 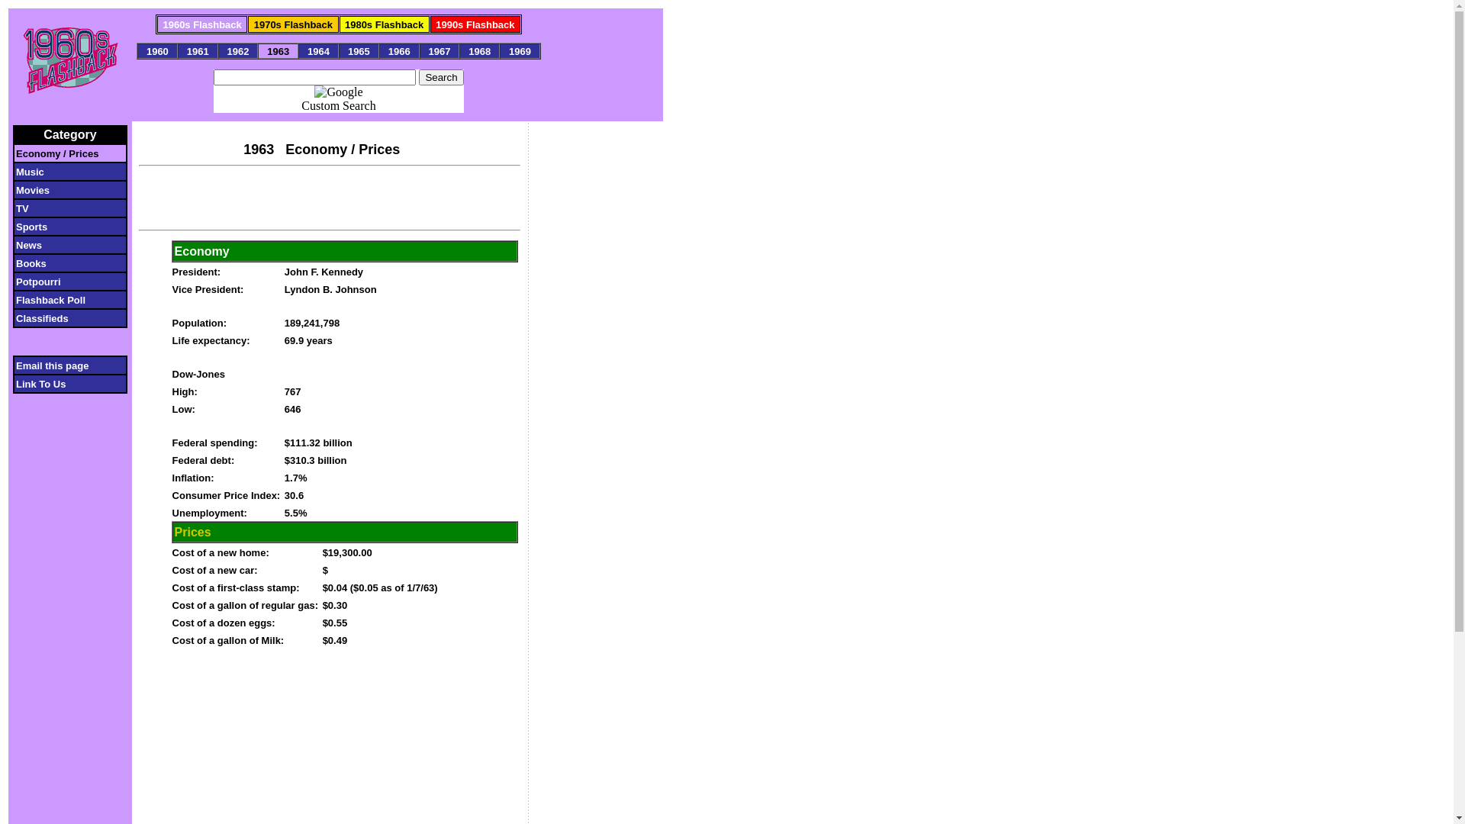 What do you see at coordinates (63, 383) in the screenshot?
I see `Link To Us                ` at bounding box center [63, 383].